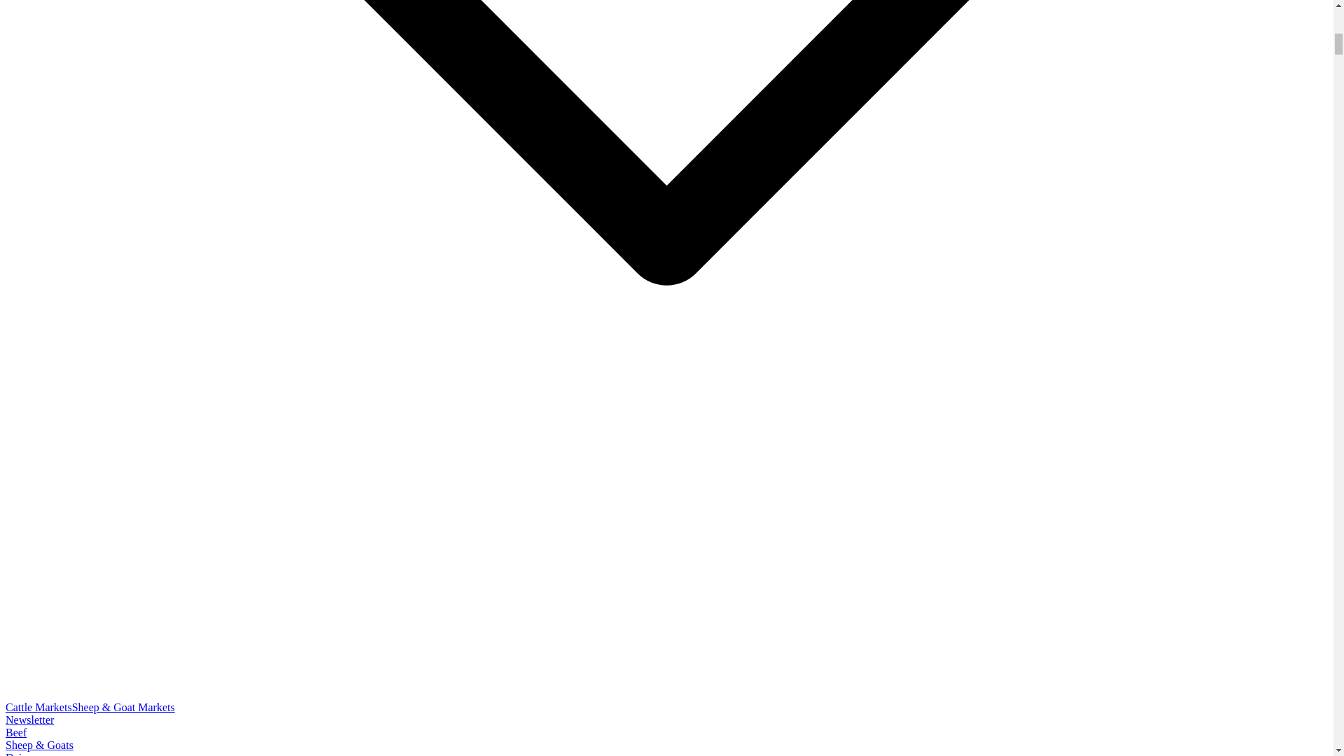 The image size is (1344, 756). I want to click on Beef, so click(15, 732).